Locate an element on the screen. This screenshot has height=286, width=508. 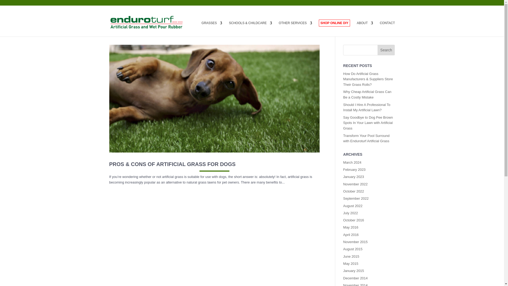
ABOUT is located at coordinates (365, 29).